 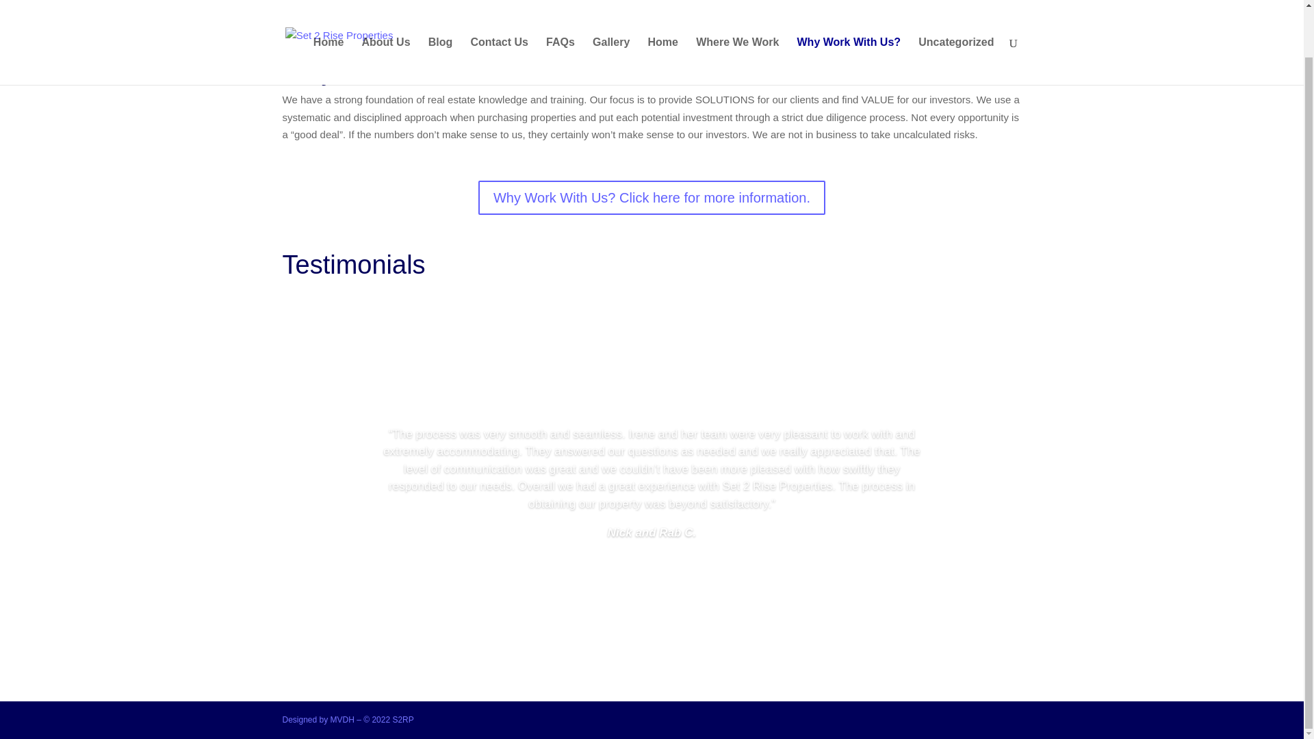 What do you see at coordinates (738, 16) in the screenshot?
I see `Where We Work` at bounding box center [738, 16].